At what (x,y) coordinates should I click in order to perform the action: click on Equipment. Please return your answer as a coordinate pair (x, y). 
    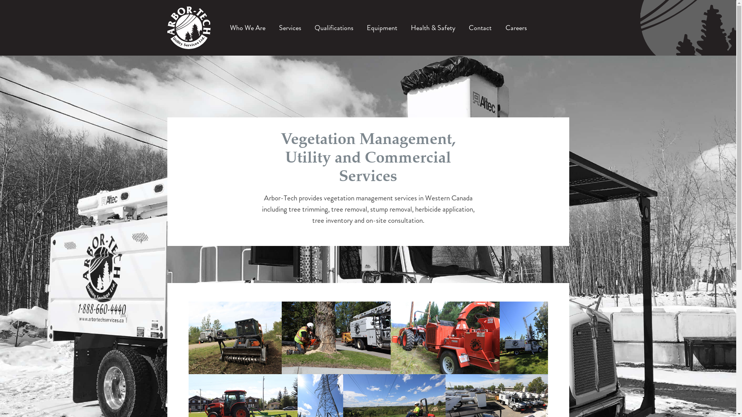
    Looking at the image, I should click on (382, 28).